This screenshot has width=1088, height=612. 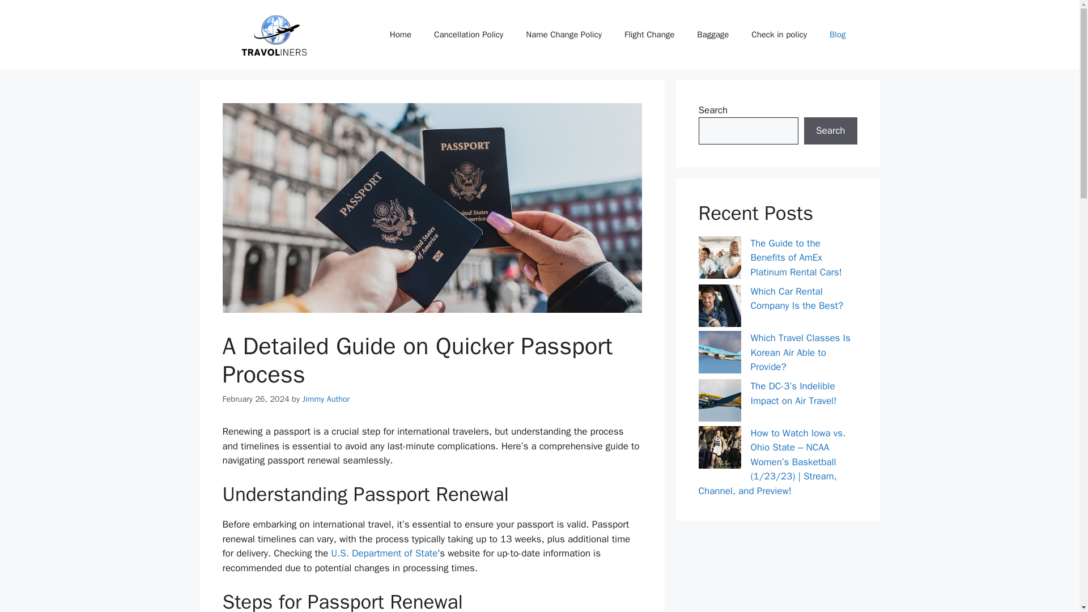 I want to click on Search, so click(x=830, y=130).